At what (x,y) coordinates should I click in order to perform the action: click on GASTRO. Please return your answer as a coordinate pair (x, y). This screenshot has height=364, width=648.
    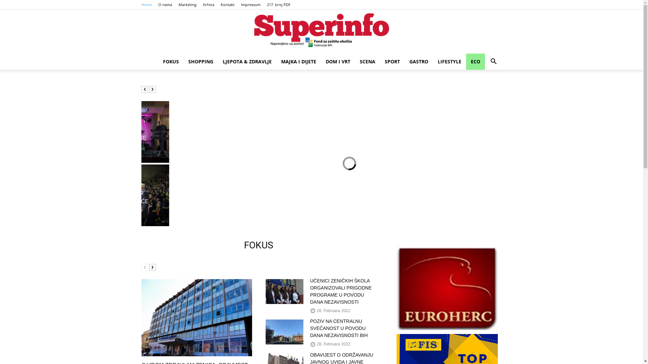
    Looking at the image, I should click on (418, 62).